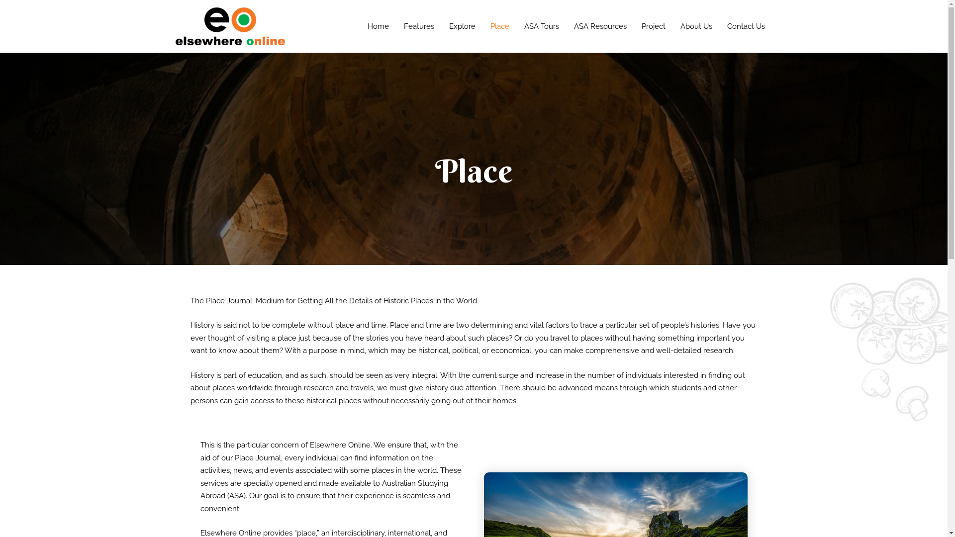 Image resolution: width=955 pixels, height=537 pixels. Describe the element at coordinates (463, 26) in the screenshot. I see `Explore` at that location.